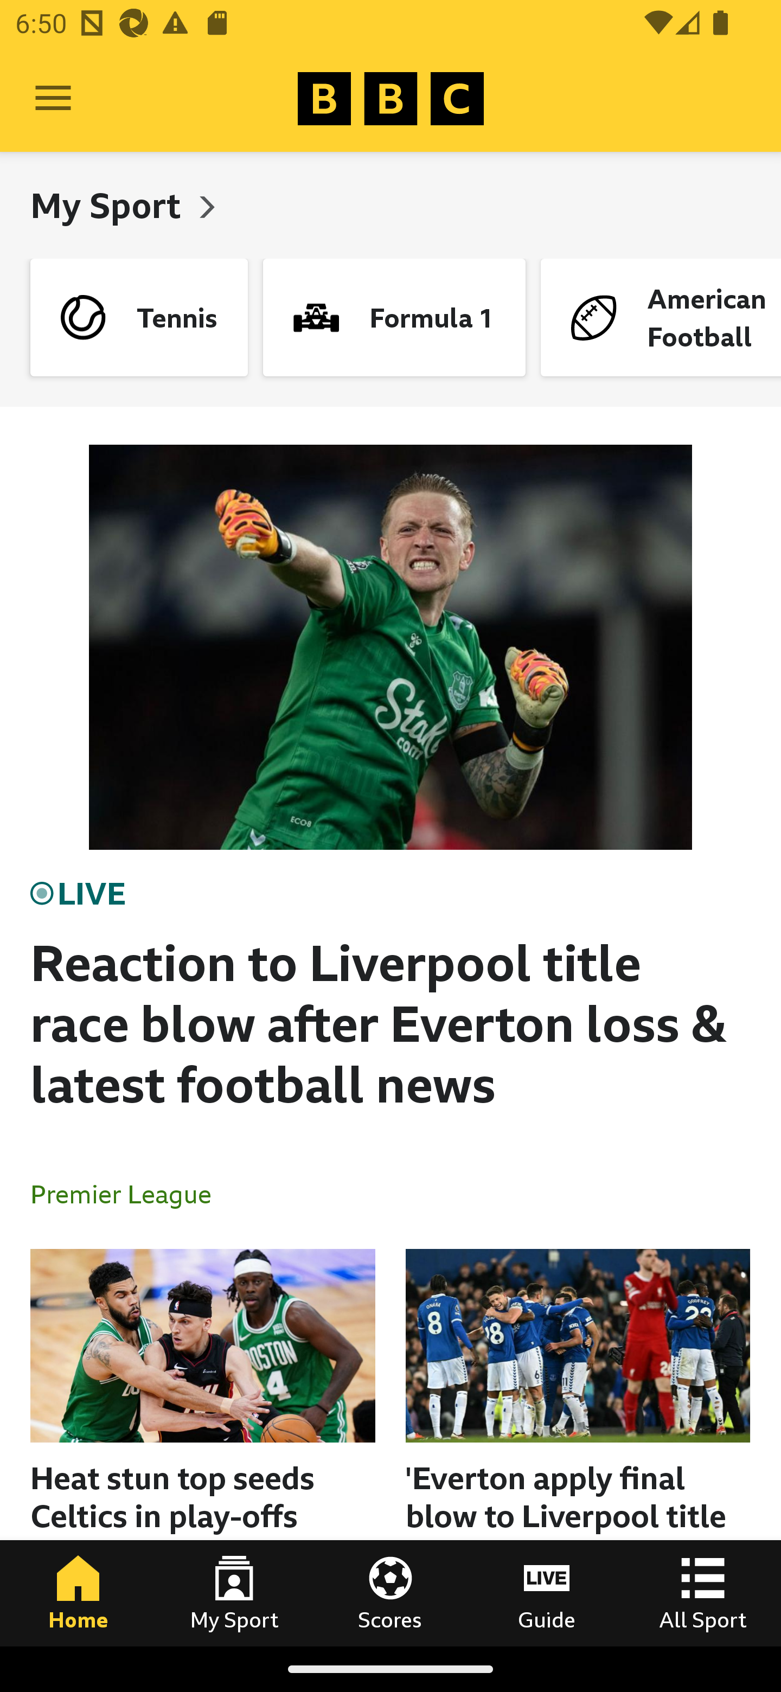 The width and height of the screenshot is (781, 1692). Describe the element at coordinates (547, 1593) in the screenshot. I see `Guide` at that location.